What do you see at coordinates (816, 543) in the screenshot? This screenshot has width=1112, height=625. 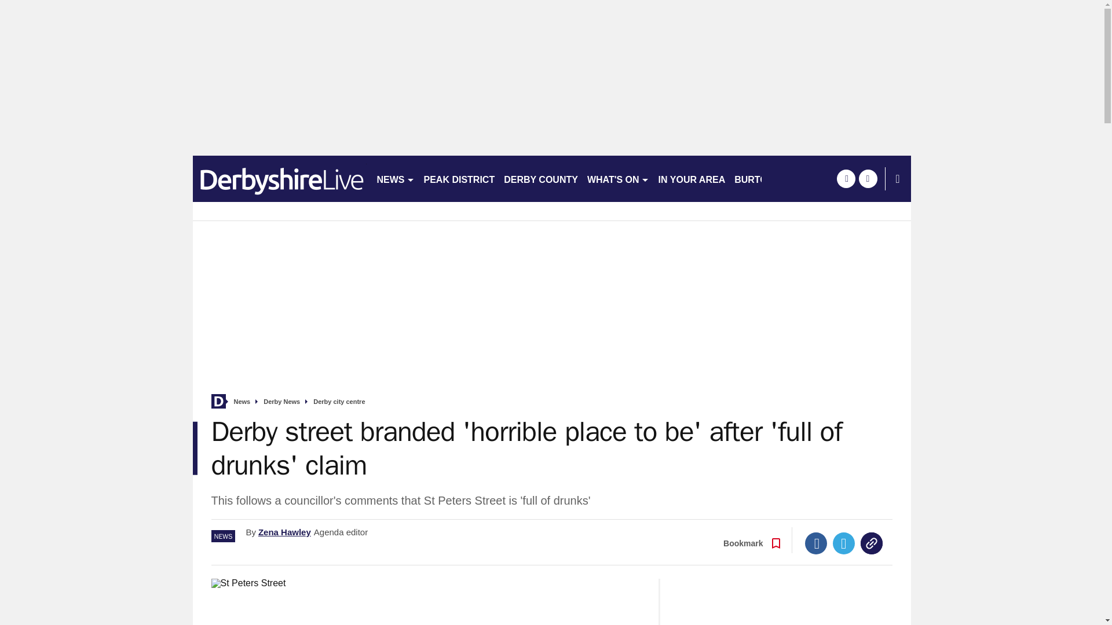 I see `Facebook` at bounding box center [816, 543].